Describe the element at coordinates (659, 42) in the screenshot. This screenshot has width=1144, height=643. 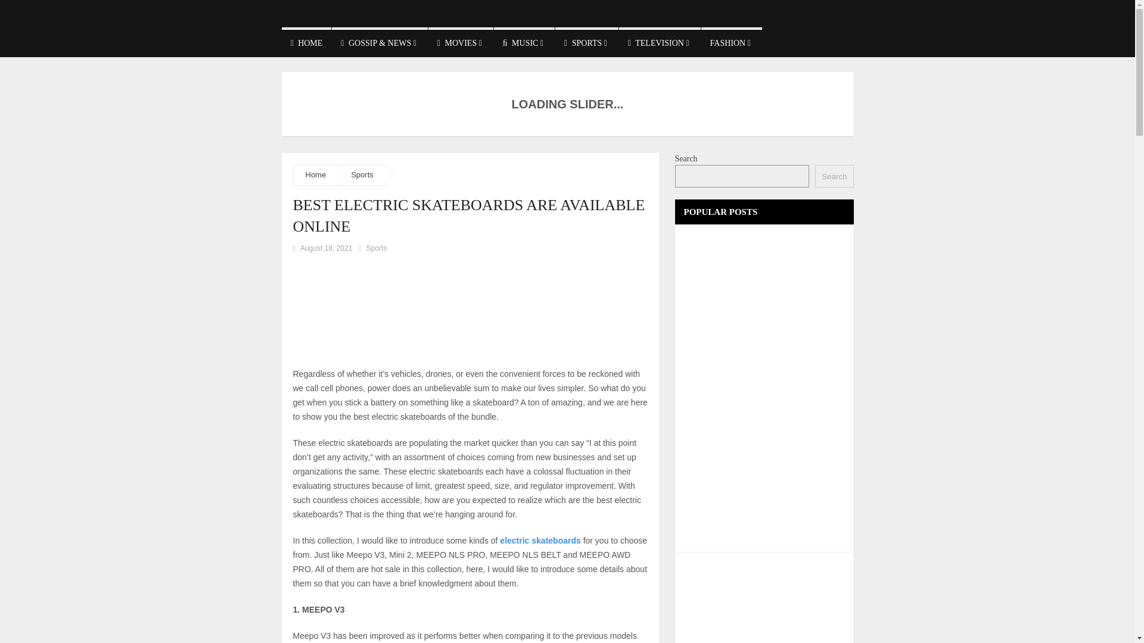
I see `TELEVISION` at that location.